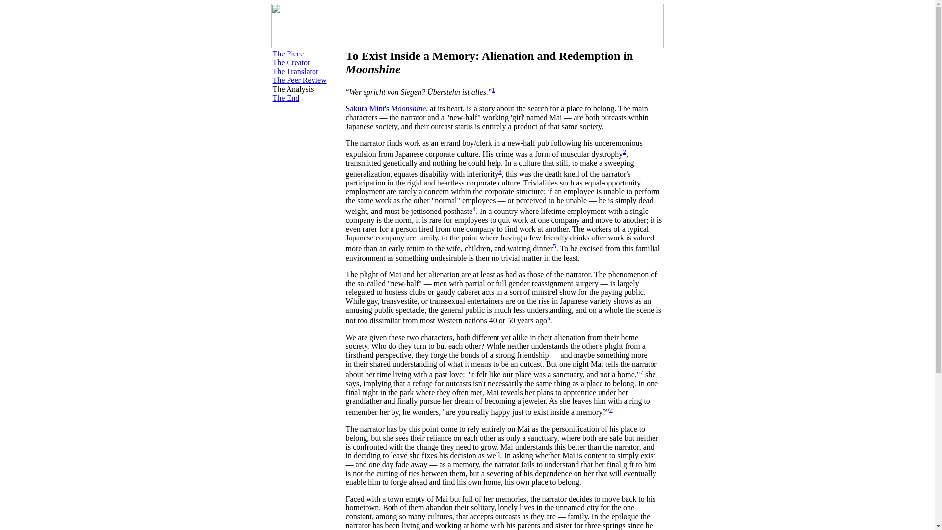  What do you see at coordinates (408, 108) in the screenshot?
I see `Moonshine` at bounding box center [408, 108].